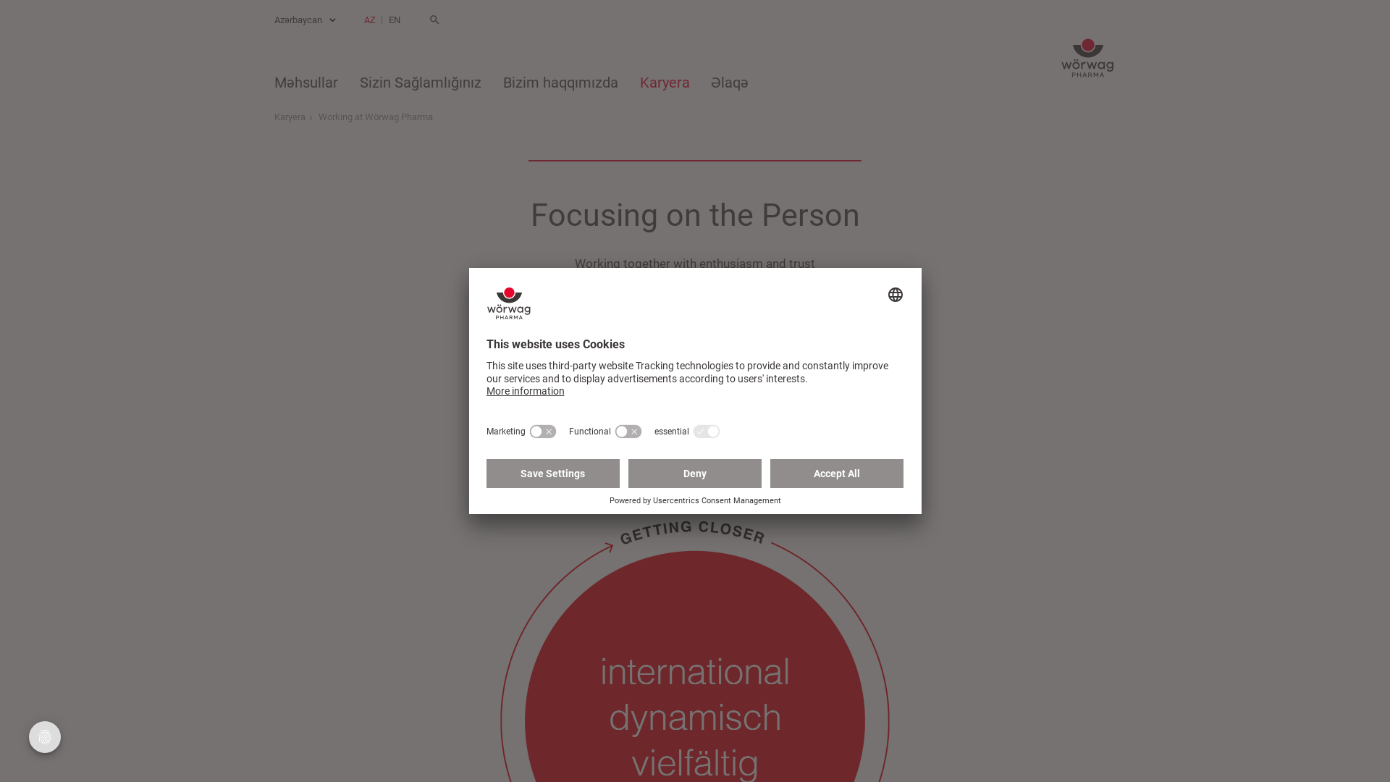  I want to click on Karyera, so click(295, 117).